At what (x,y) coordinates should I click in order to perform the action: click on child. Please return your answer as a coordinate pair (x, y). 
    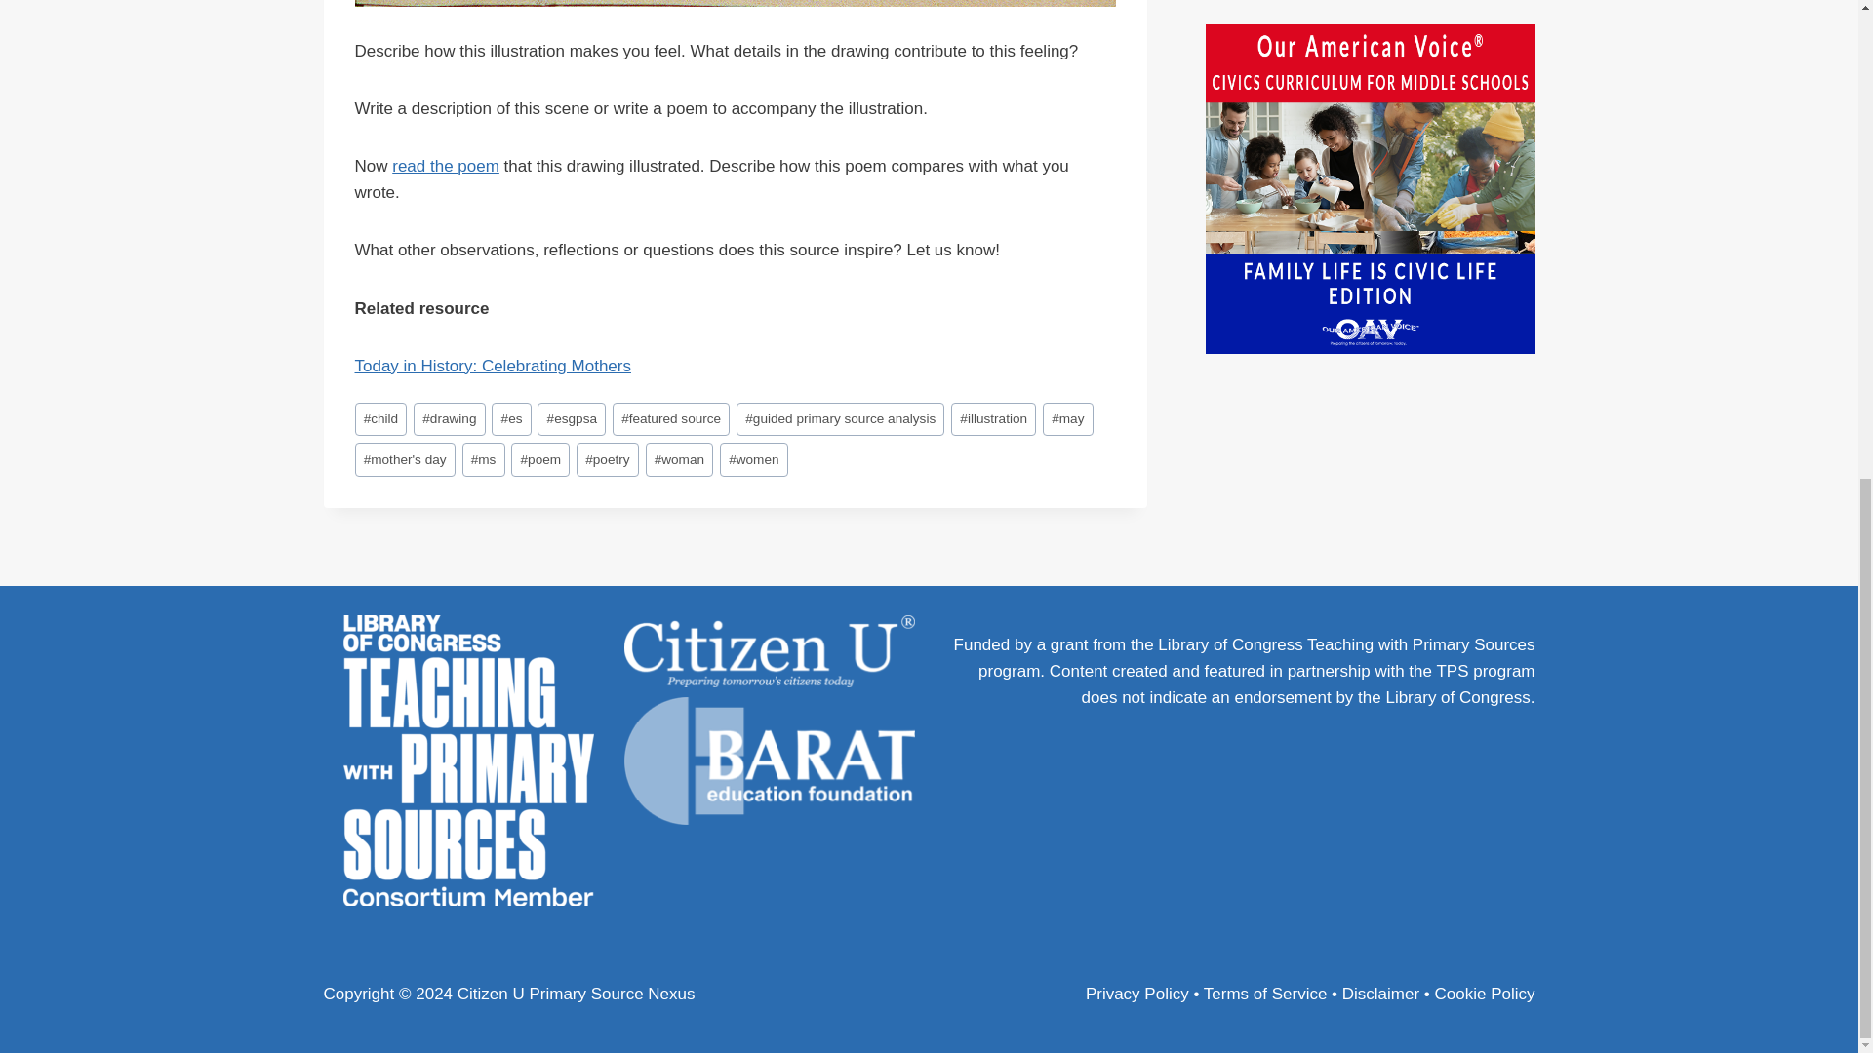
    Looking at the image, I should click on (381, 419).